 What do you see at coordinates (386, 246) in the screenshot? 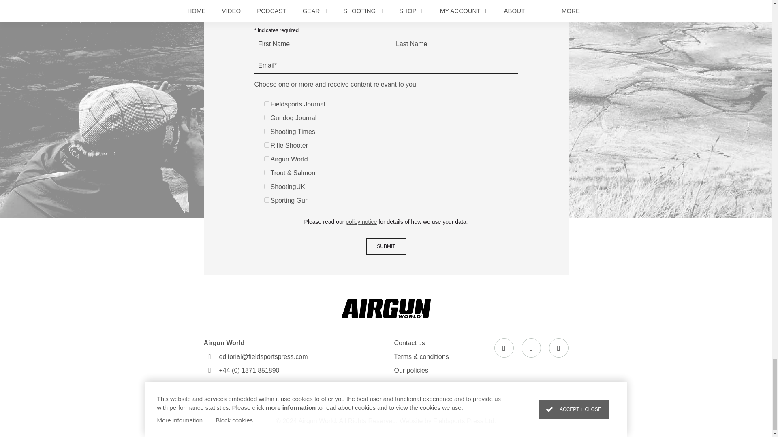
I see `Submit` at bounding box center [386, 246].